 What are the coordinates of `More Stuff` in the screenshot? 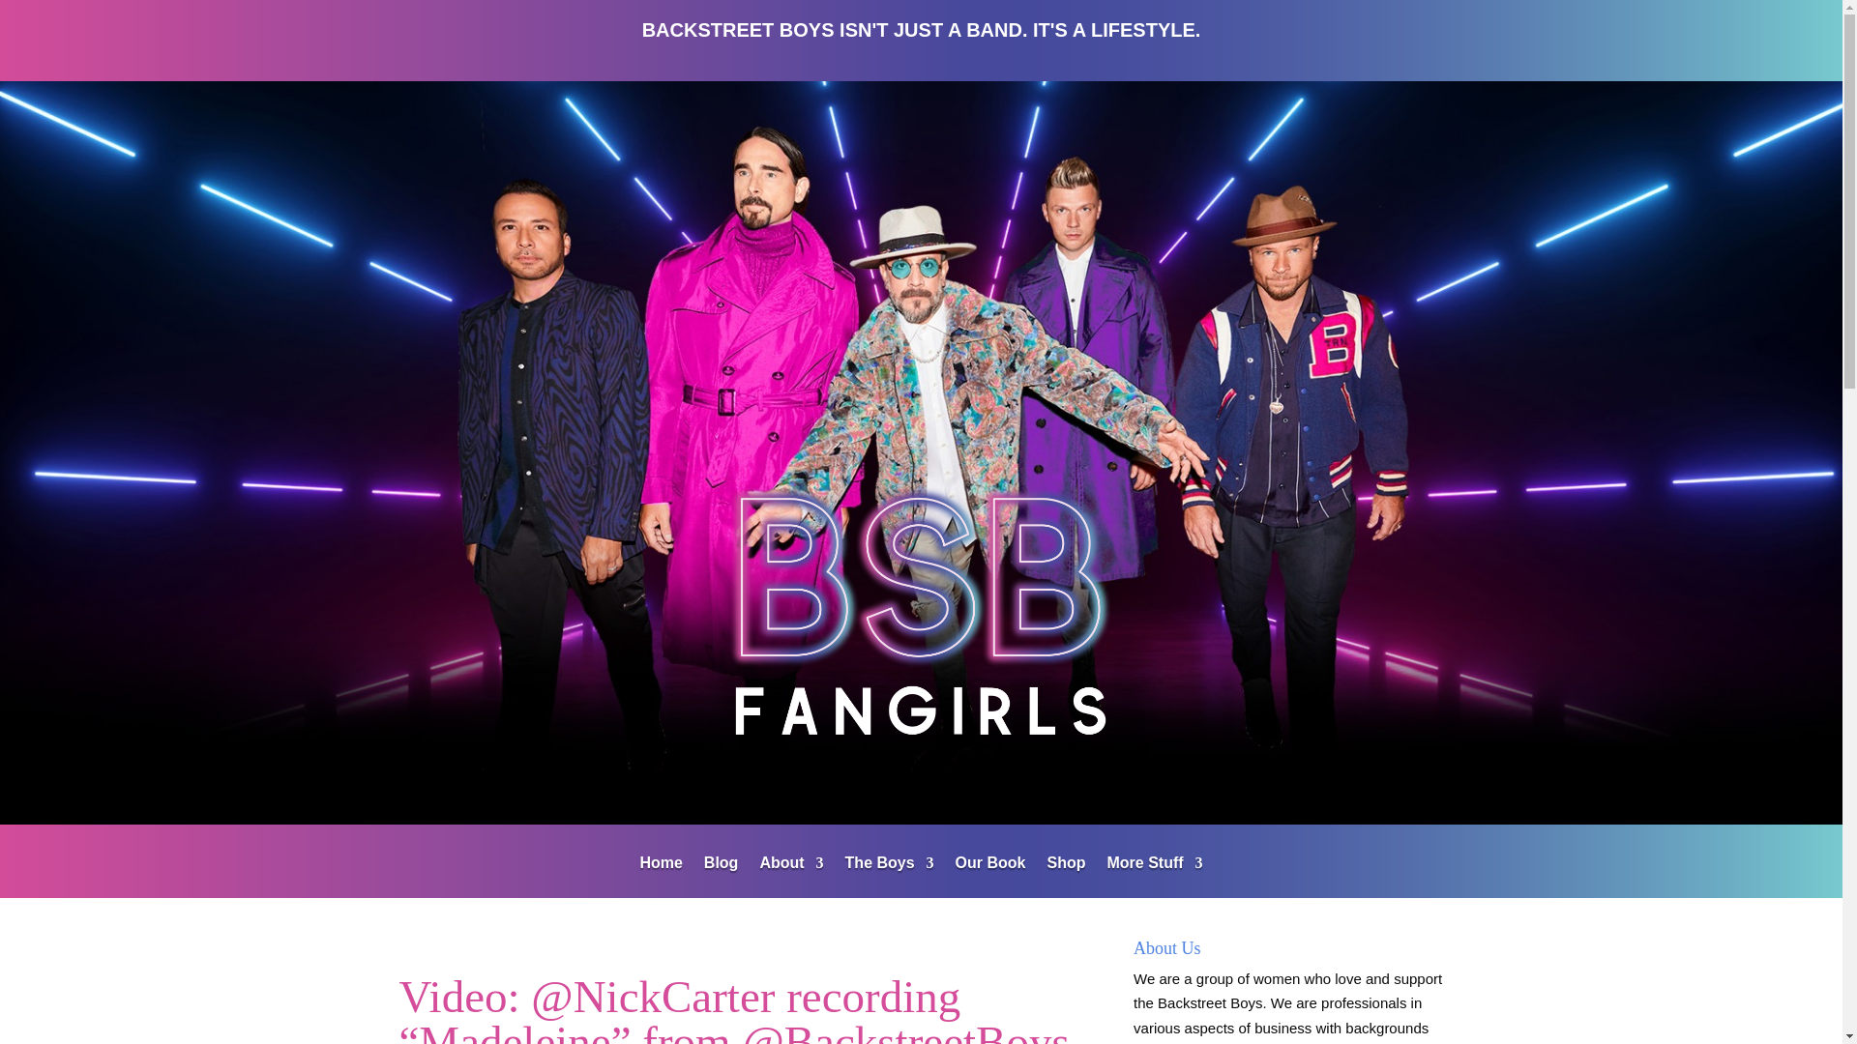 It's located at (1154, 876).